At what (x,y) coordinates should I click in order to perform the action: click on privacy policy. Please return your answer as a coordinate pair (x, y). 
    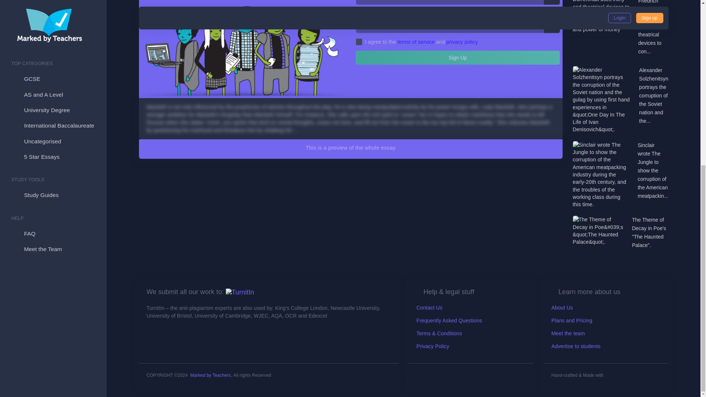
    Looking at the image, I should click on (462, 42).